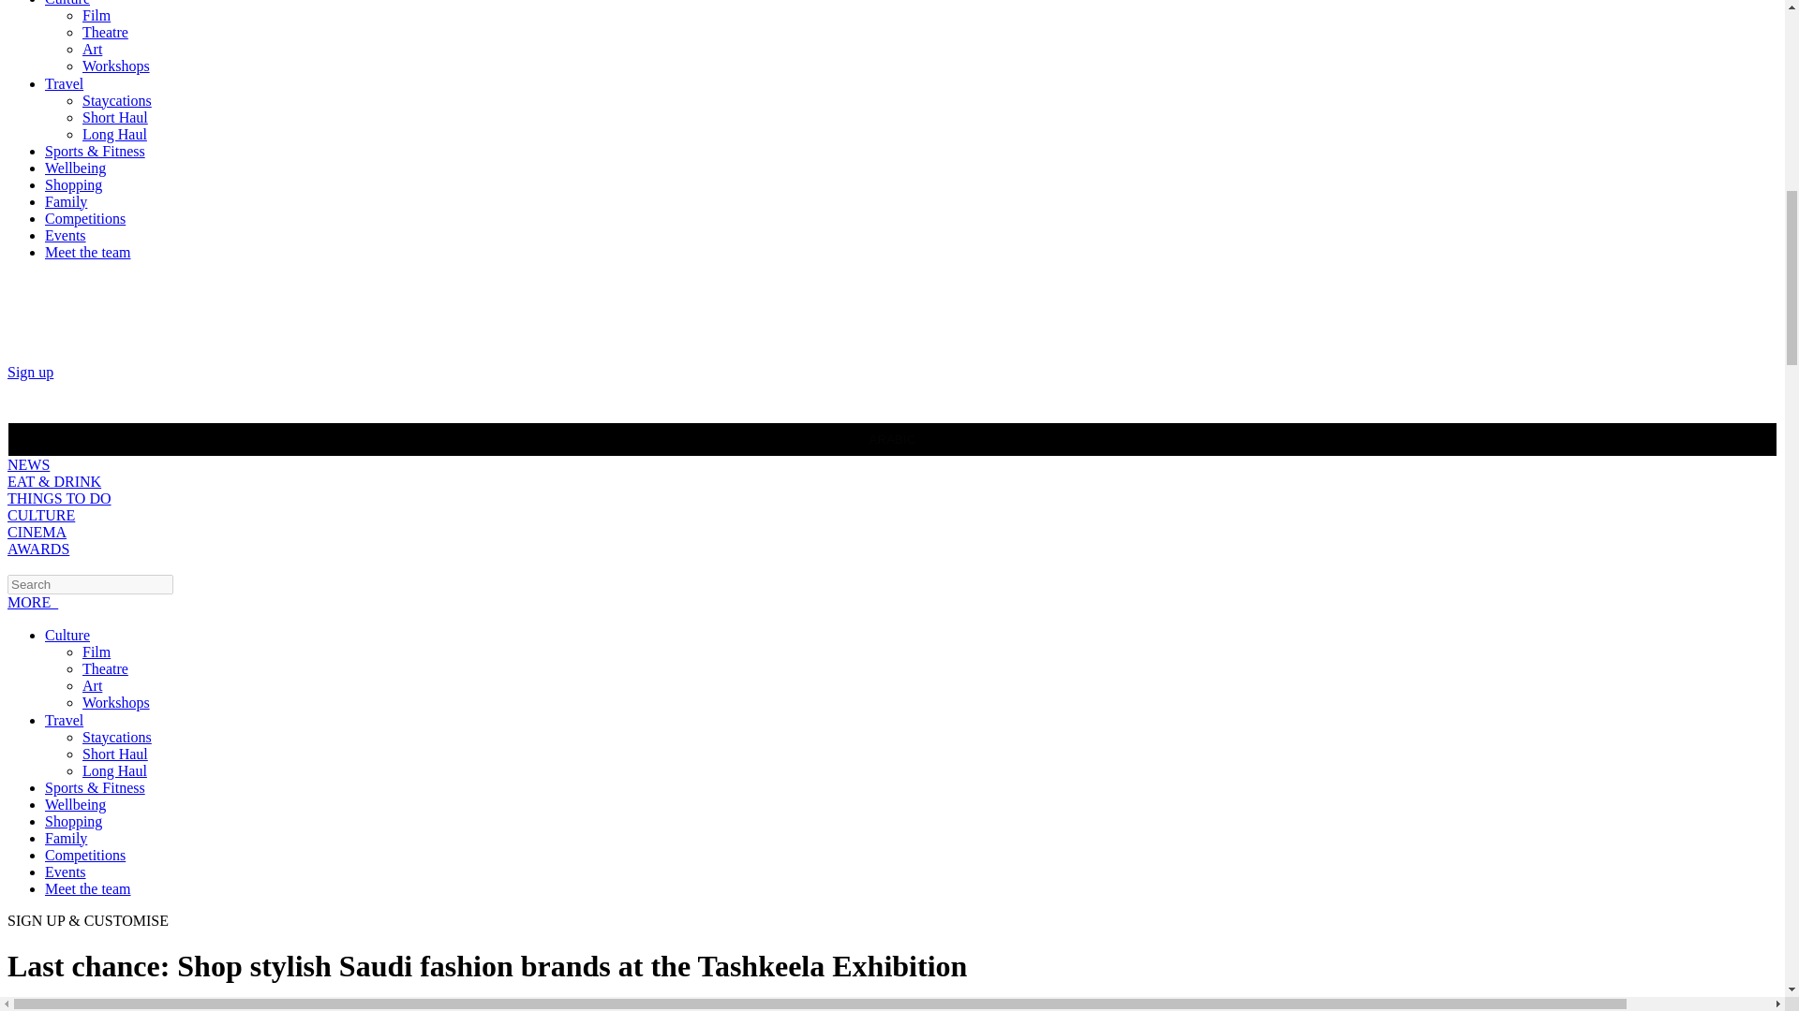 The height and width of the screenshot is (1011, 1799). Describe the element at coordinates (64, 84) in the screenshot. I see `Travel` at that location.